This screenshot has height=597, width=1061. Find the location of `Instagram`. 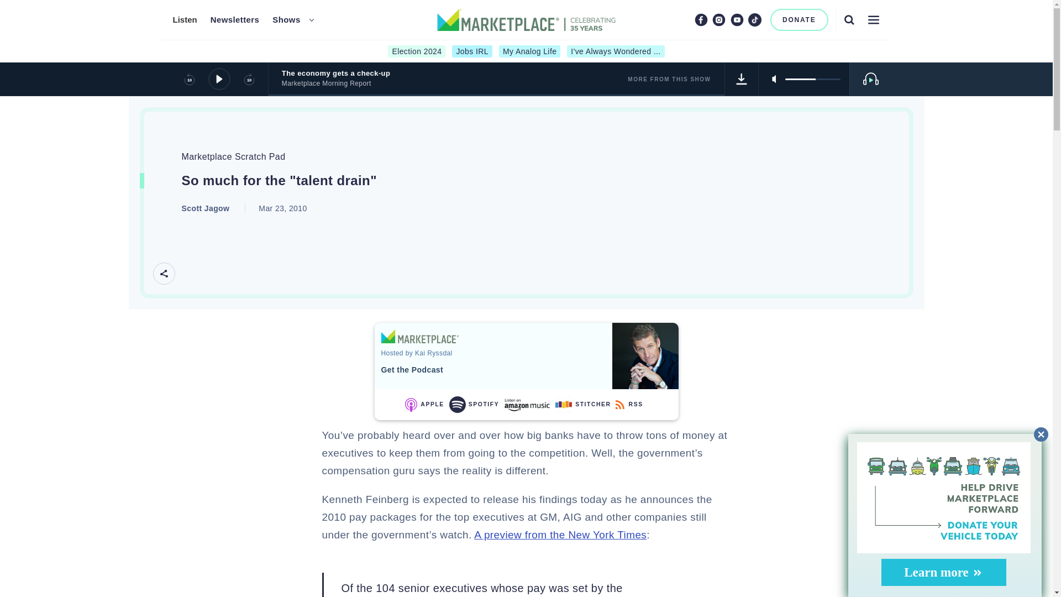

Instagram is located at coordinates (718, 19).